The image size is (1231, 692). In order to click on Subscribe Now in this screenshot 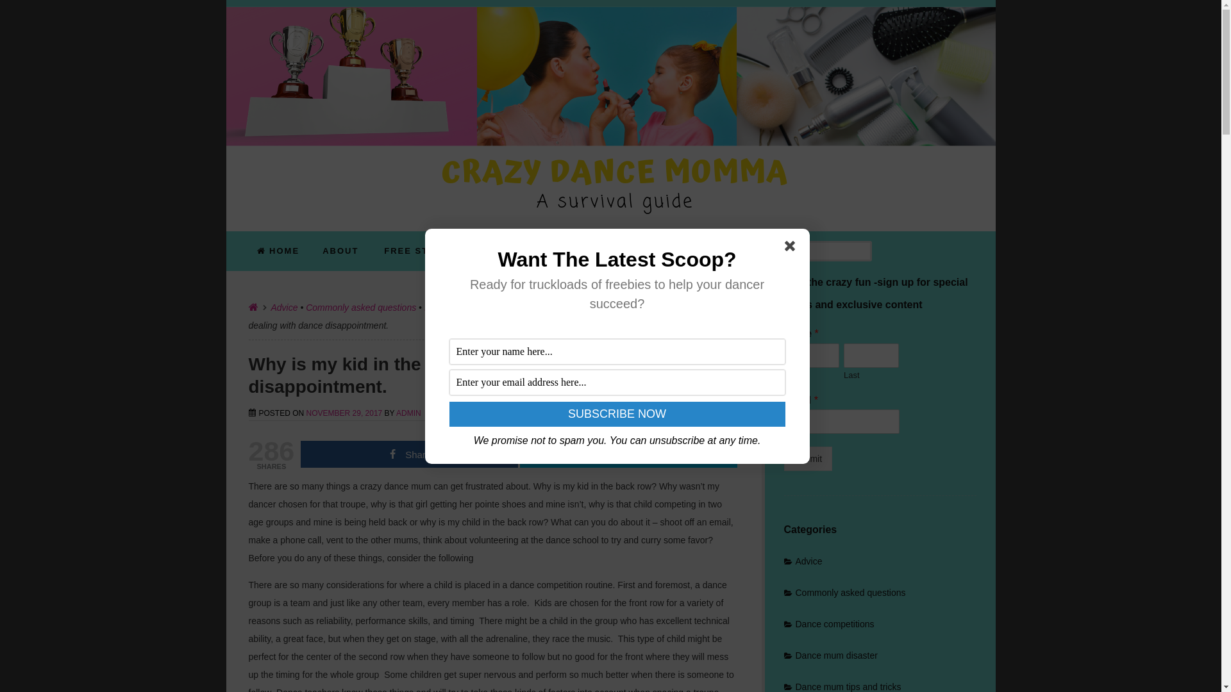, I will do `click(617, 414)`.